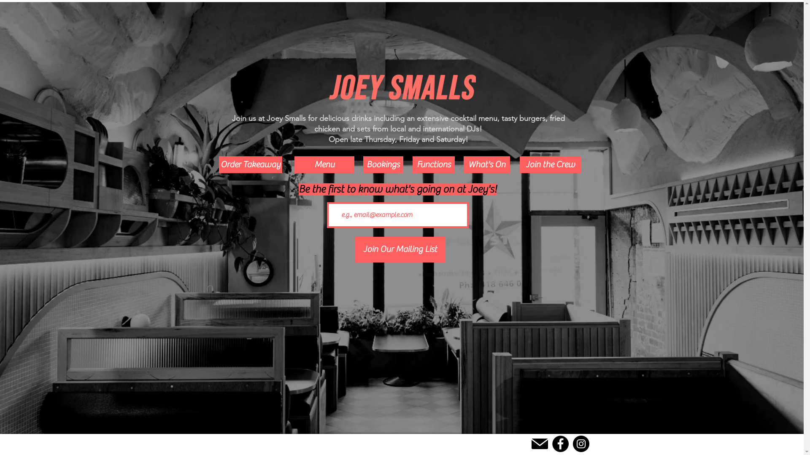 This screenshot has height=455, width=810. I want to click on Order Takeaway, so click(250, 165).